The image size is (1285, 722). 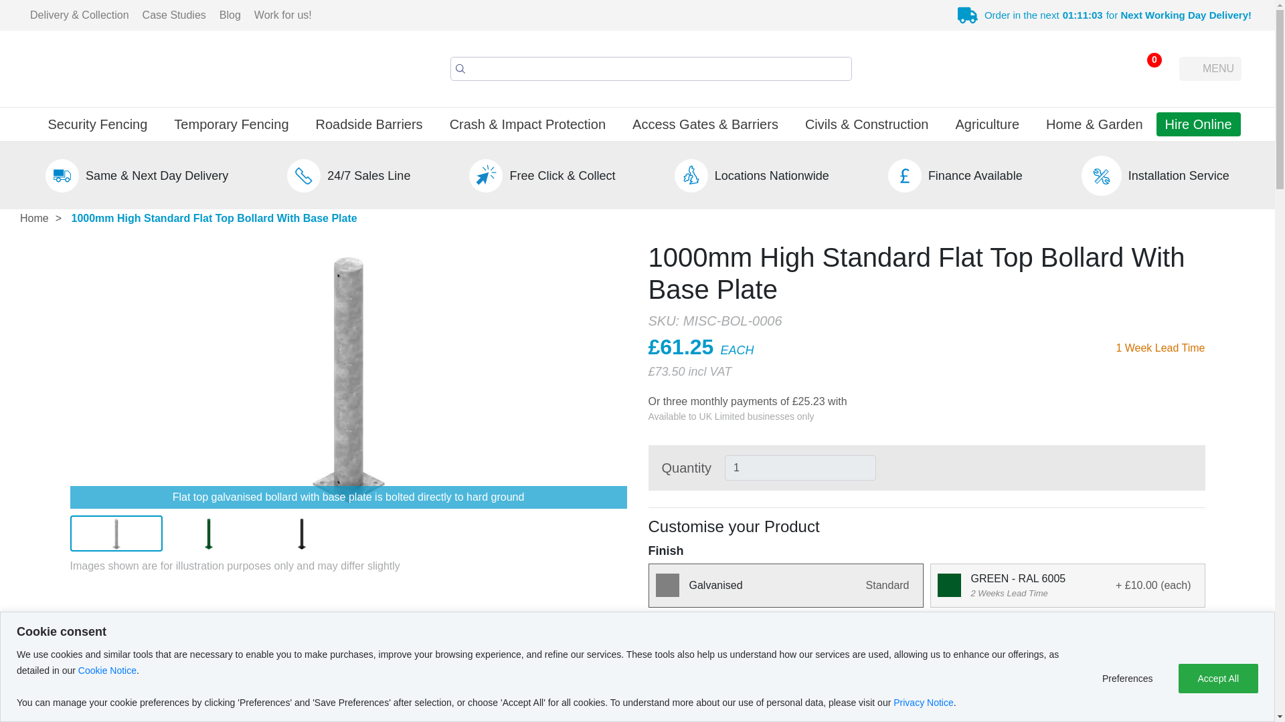 What do you see at coordinates (214, 218) in the screenshot?
I see `1000mm High Standard Flat Top Bollard With Base Plate` at bounding box center [214, 218].